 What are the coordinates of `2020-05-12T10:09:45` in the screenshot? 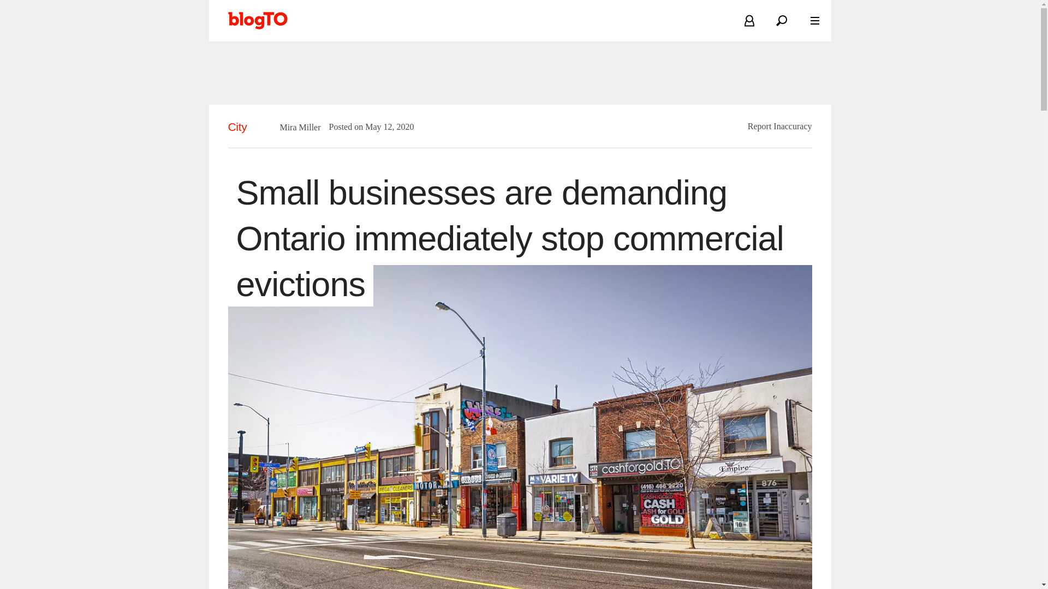 It's located at (384, 127).